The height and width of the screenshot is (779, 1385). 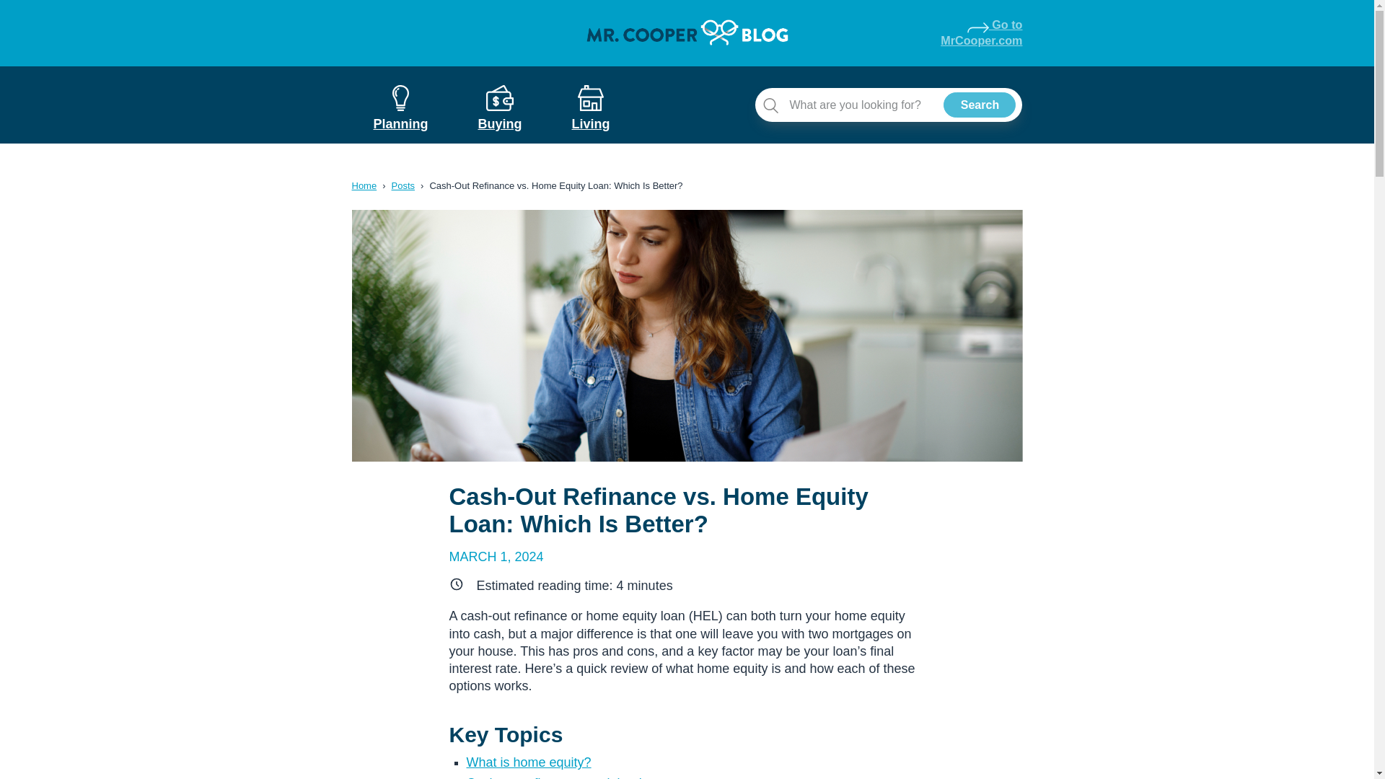 I want to click on Search, so click(x=981, y=33).